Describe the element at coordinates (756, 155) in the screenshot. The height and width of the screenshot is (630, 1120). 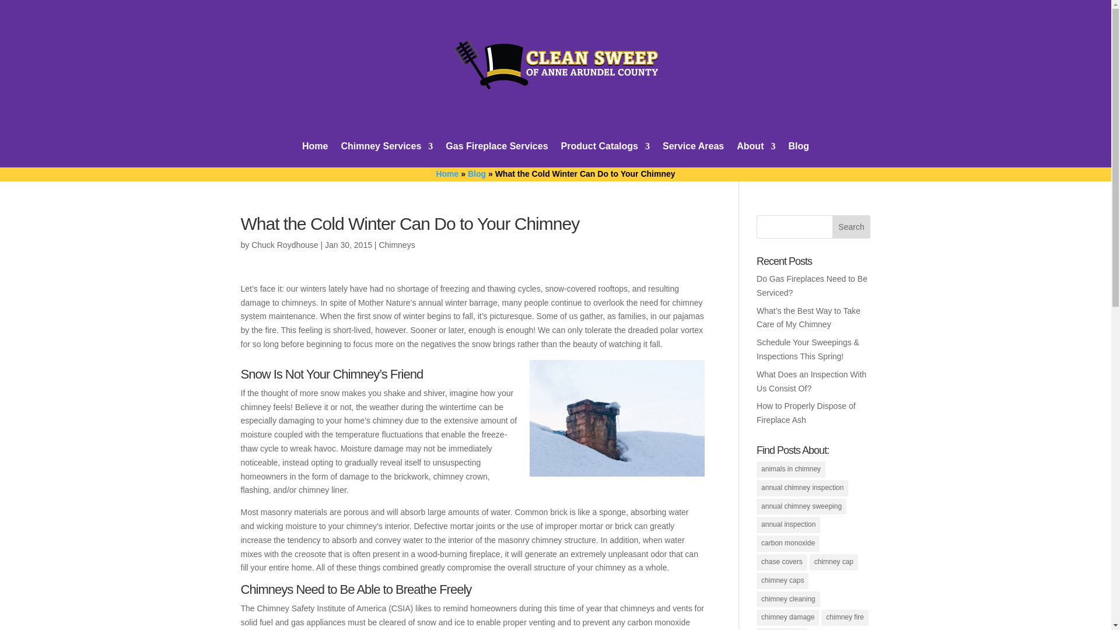
I see `About` at that location.